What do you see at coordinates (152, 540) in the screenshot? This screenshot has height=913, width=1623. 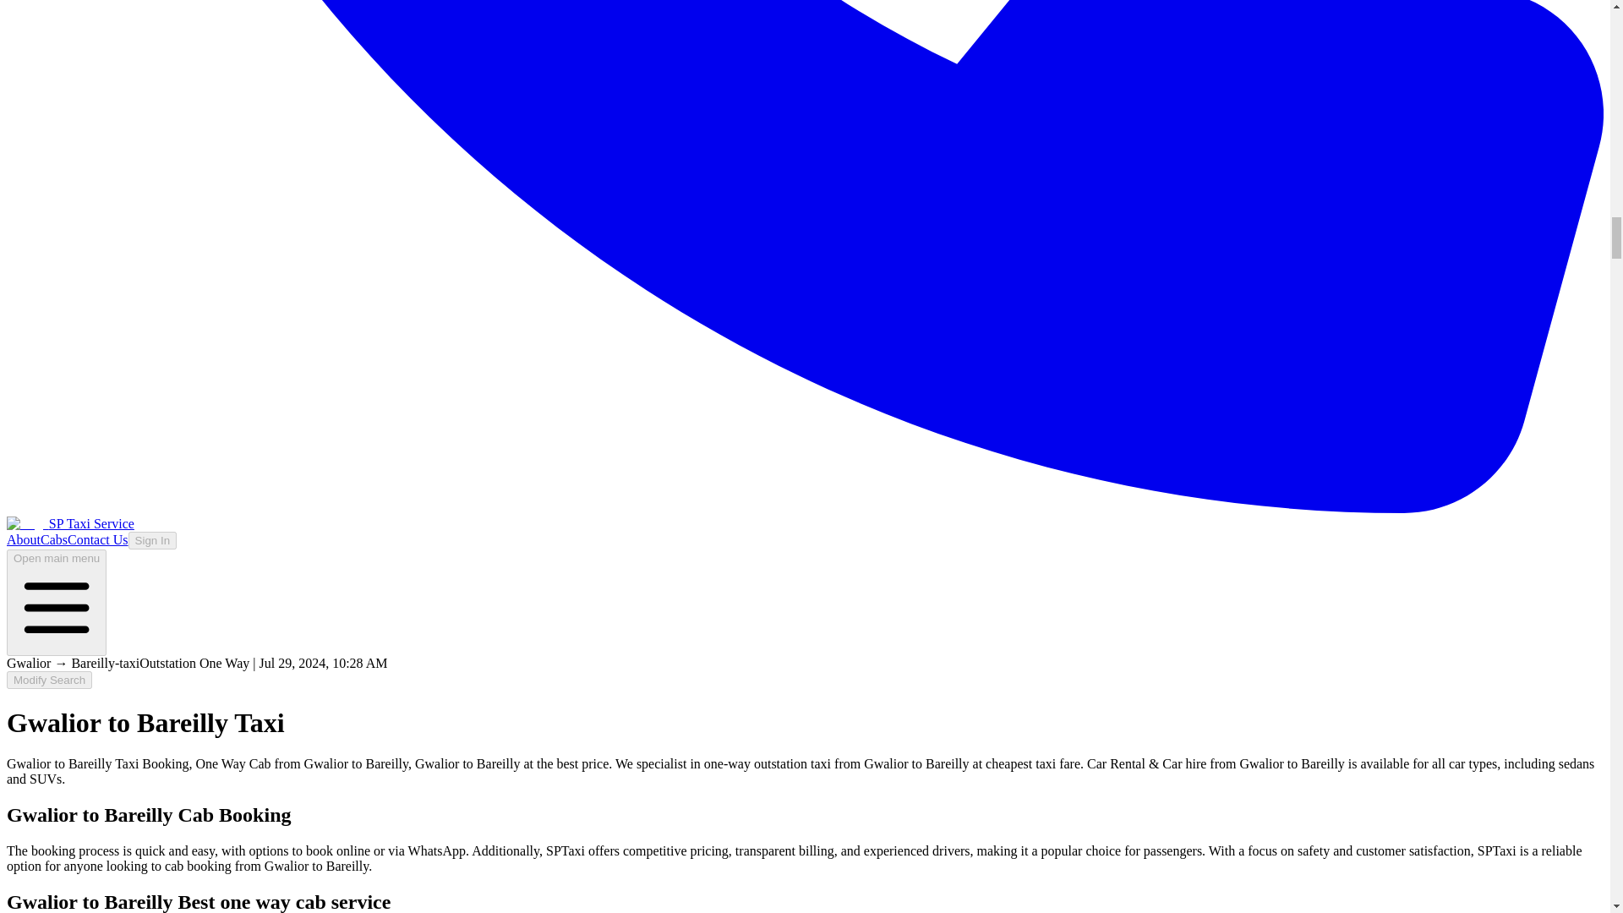 I see `Sign In` at bounding box center [152, 540].